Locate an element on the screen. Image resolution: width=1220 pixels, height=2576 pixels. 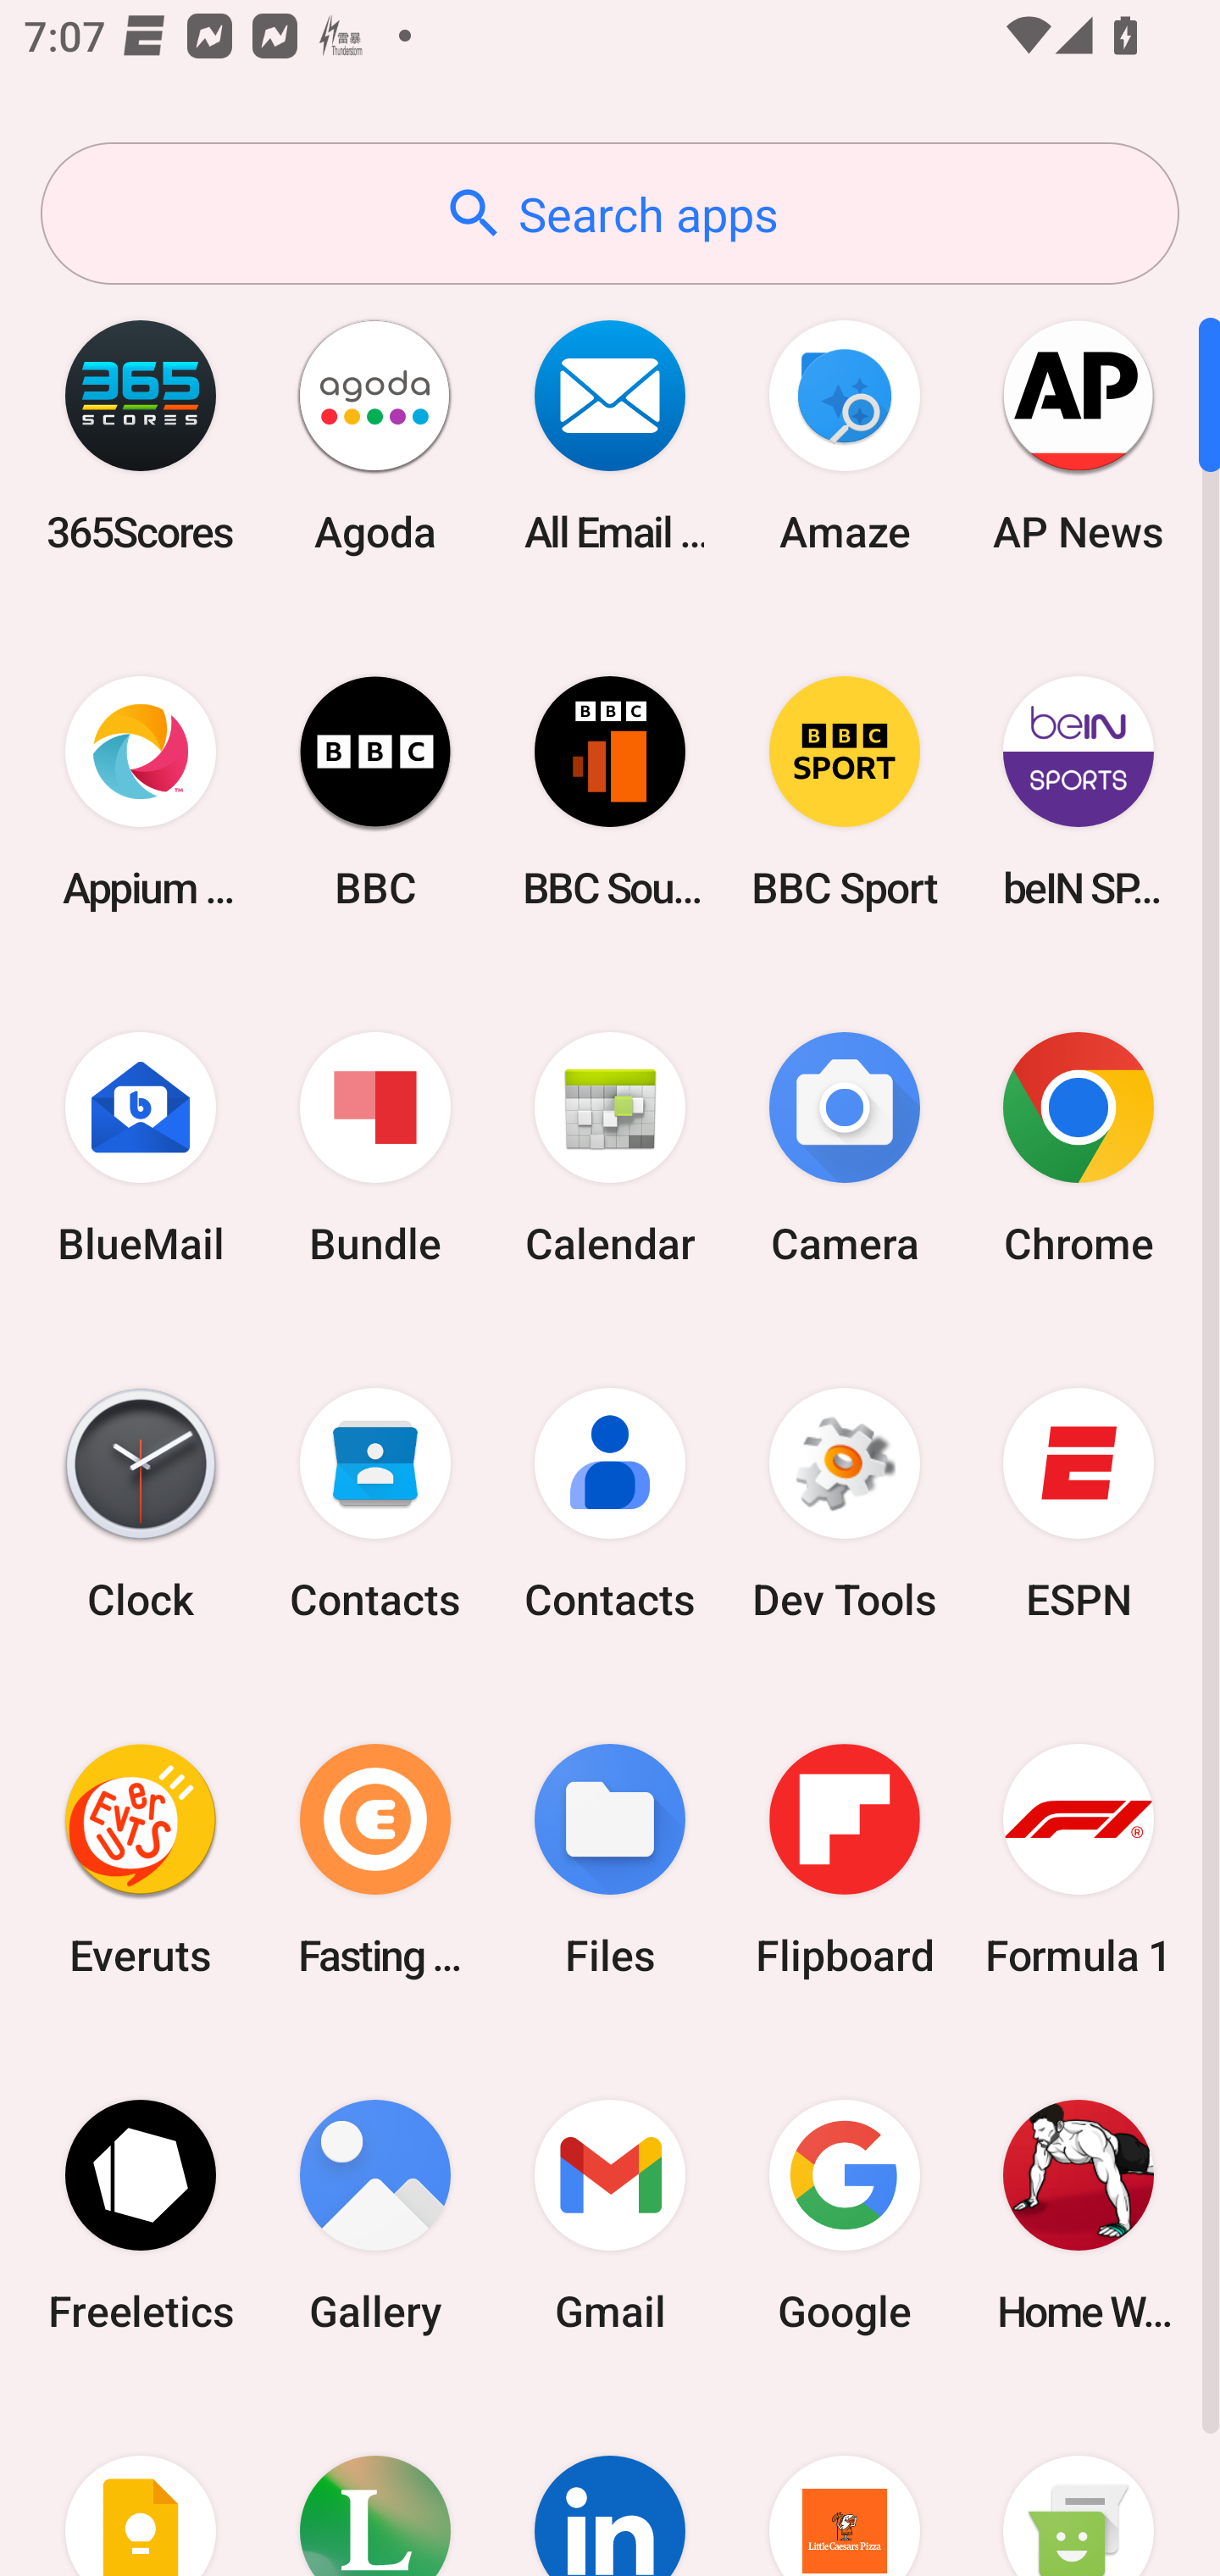
Messaging is located at coordinates (1079, 2484).